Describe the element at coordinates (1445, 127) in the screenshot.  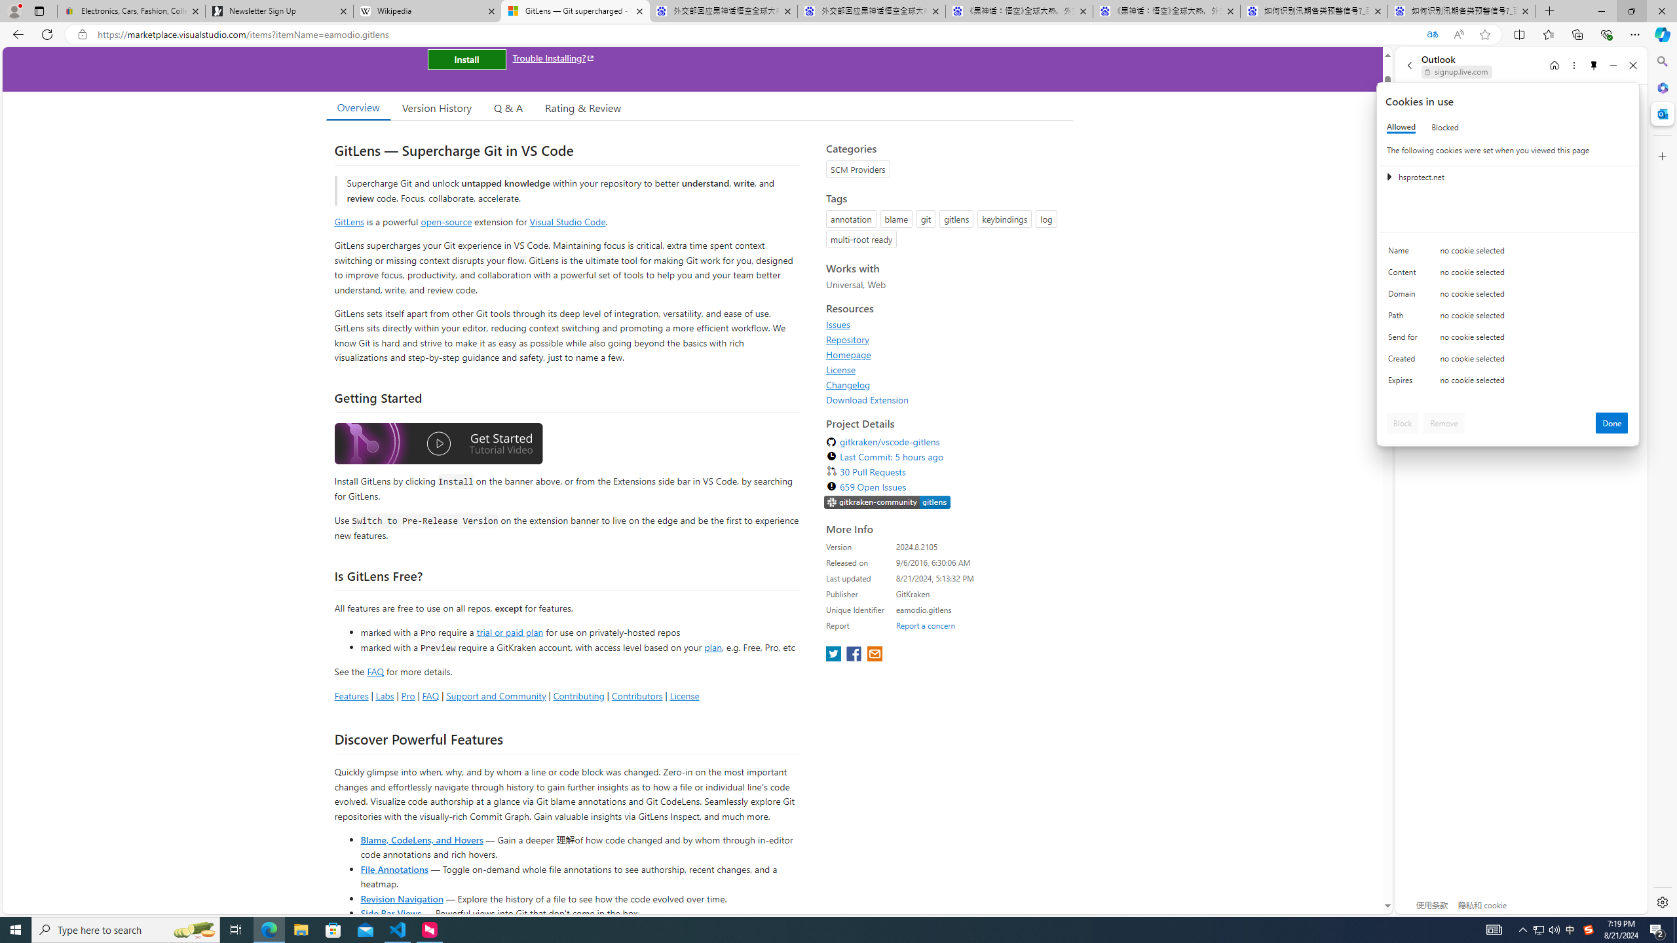
I see `Blocked` at that location.